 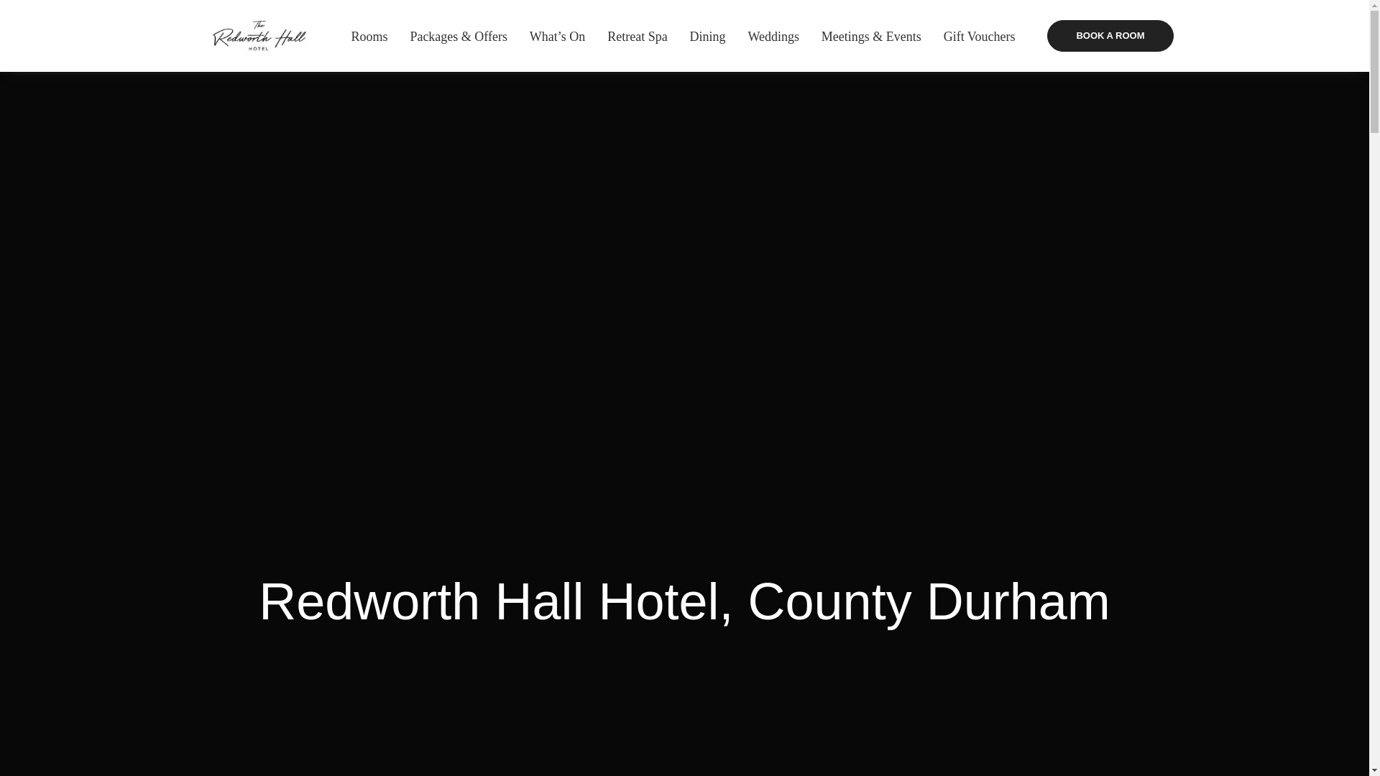 I want to click on Weddings, so click(x=773, y=36).